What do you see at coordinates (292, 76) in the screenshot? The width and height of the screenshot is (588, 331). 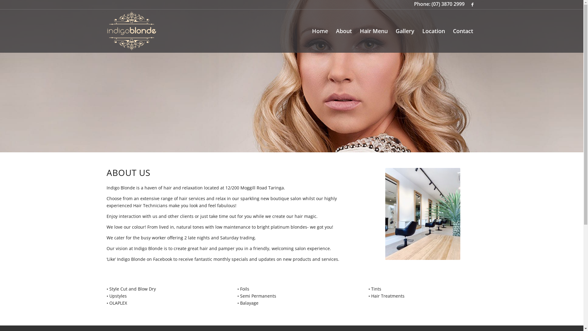 I see `nav_bg4` at bounding box center [292, 76].